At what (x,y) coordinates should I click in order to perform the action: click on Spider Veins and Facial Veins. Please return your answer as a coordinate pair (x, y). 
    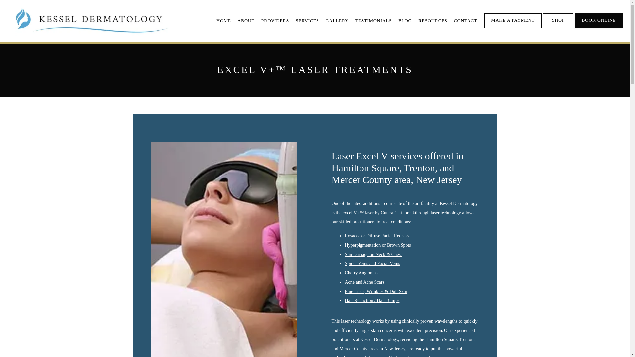
    Looking at the image, I should click on (372, 263).